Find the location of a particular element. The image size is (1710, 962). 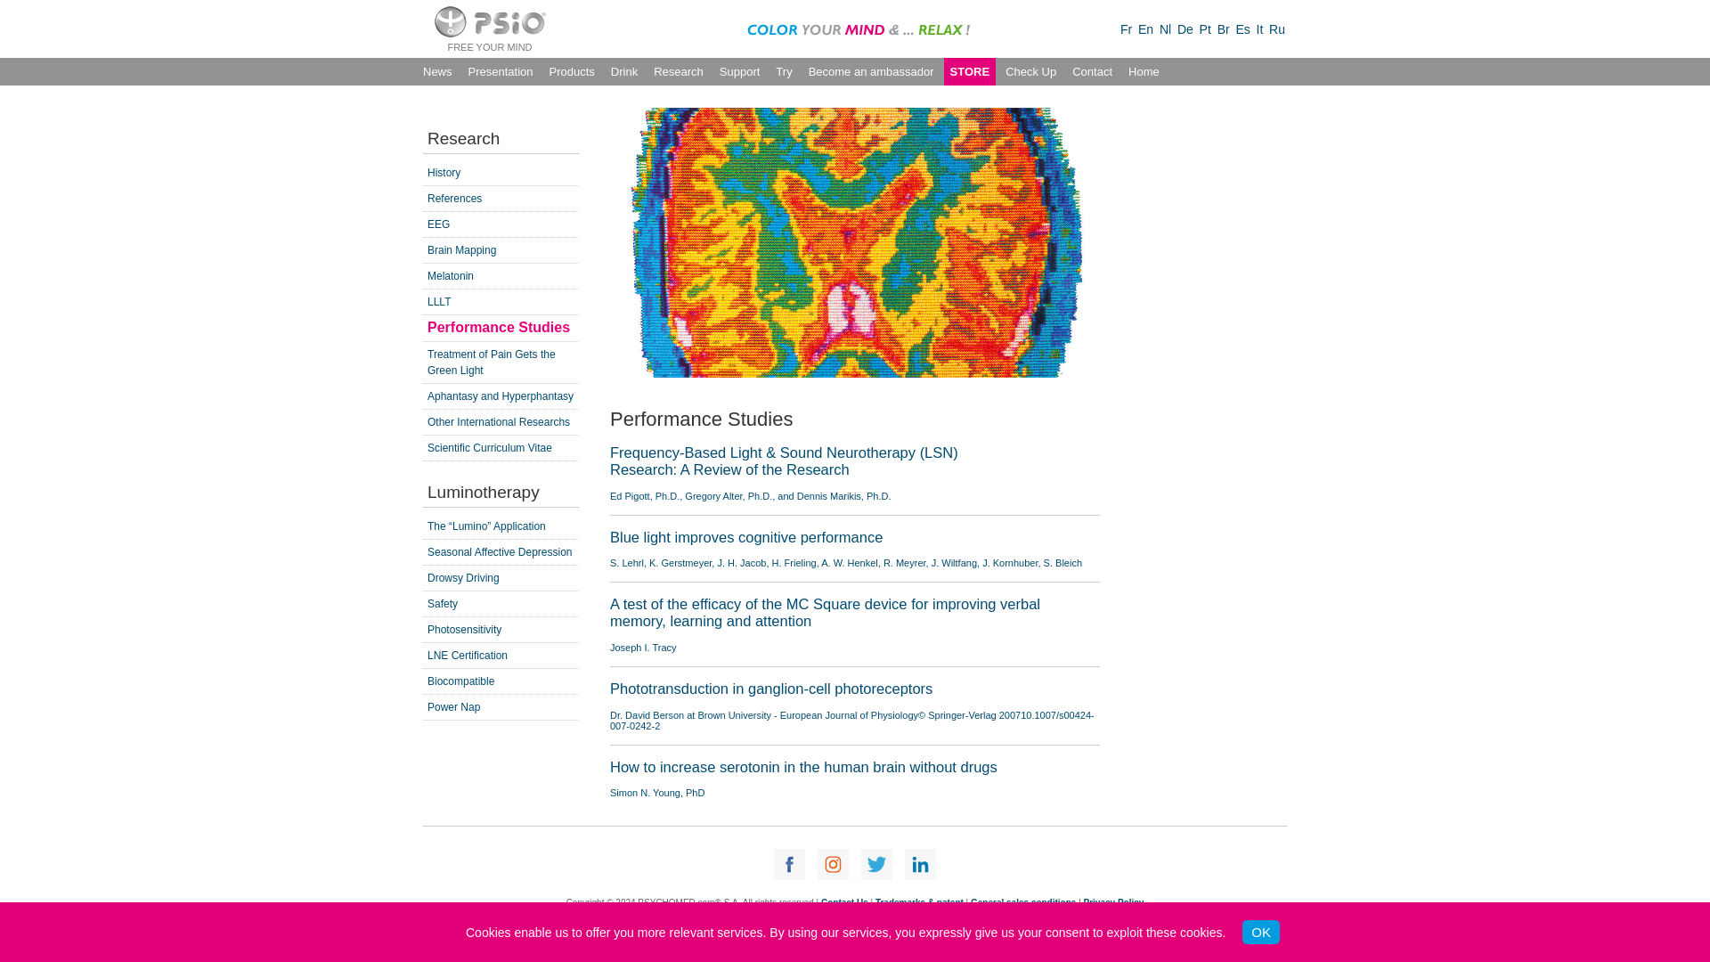

Performance Studies is located at coordinates (499, 326).